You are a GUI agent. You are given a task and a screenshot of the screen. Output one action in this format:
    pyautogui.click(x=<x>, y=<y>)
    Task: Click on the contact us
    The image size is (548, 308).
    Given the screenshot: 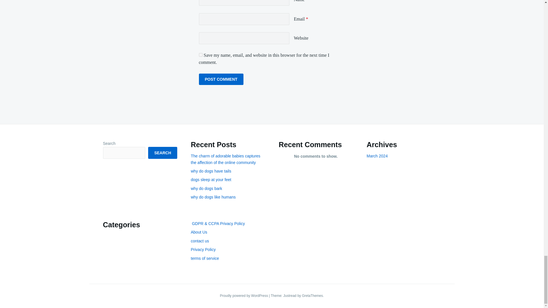 What is the action you would take?
    pyautogui.click(x=200, y=241)
    